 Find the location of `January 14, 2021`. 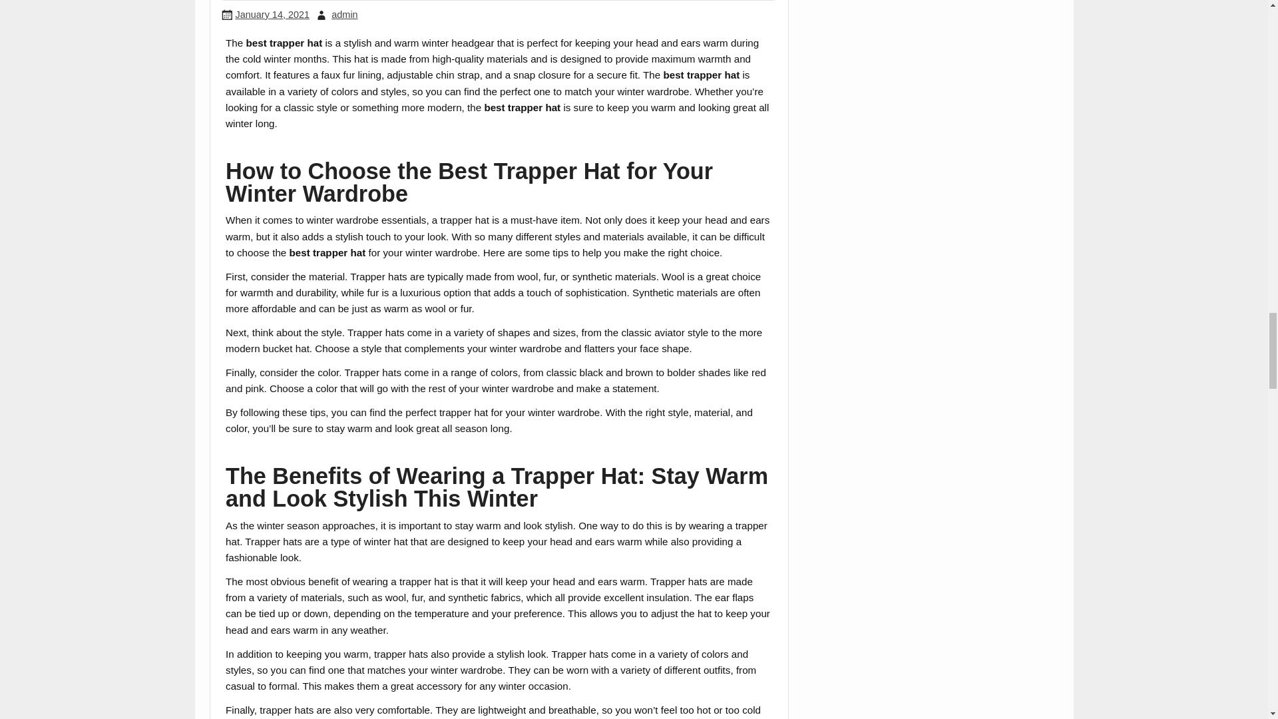

January 14, 2021 is located at coordinates (272, 15).